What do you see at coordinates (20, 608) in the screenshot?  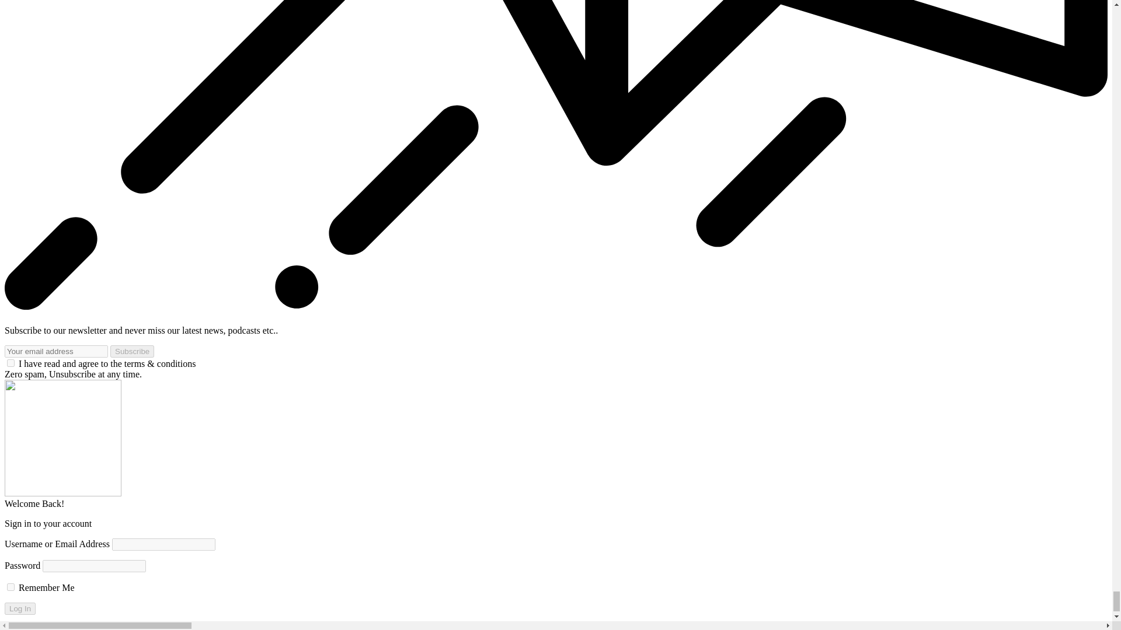 I see `Log In` at bounding box center [20, 608].